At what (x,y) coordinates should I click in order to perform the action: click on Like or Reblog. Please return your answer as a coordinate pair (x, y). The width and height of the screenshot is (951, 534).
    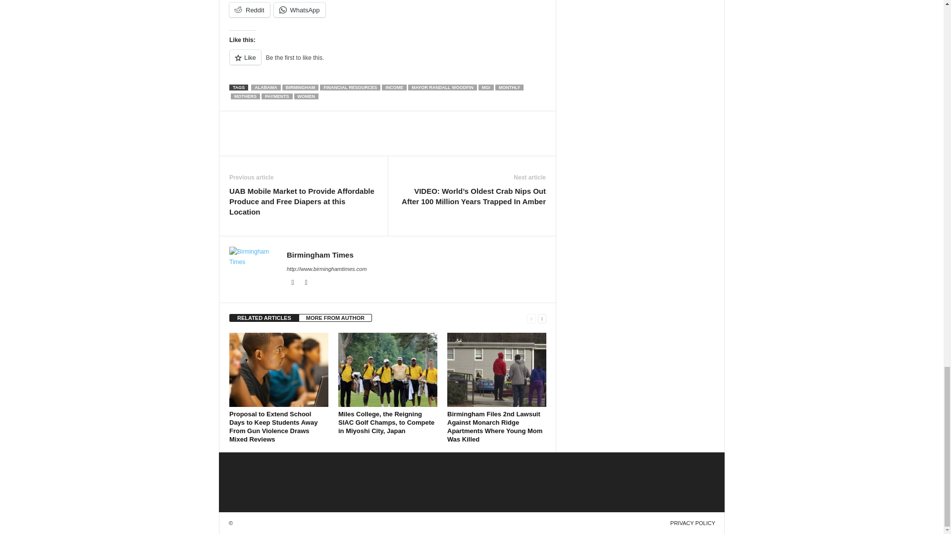
    Looking at the image, I should click on (387, 63).